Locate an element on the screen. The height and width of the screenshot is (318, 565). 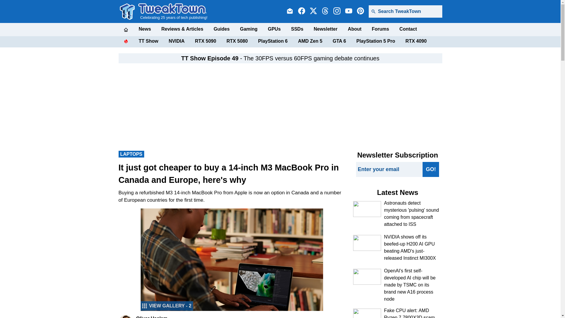
Open Gallery is located at coordinates (167, 306).